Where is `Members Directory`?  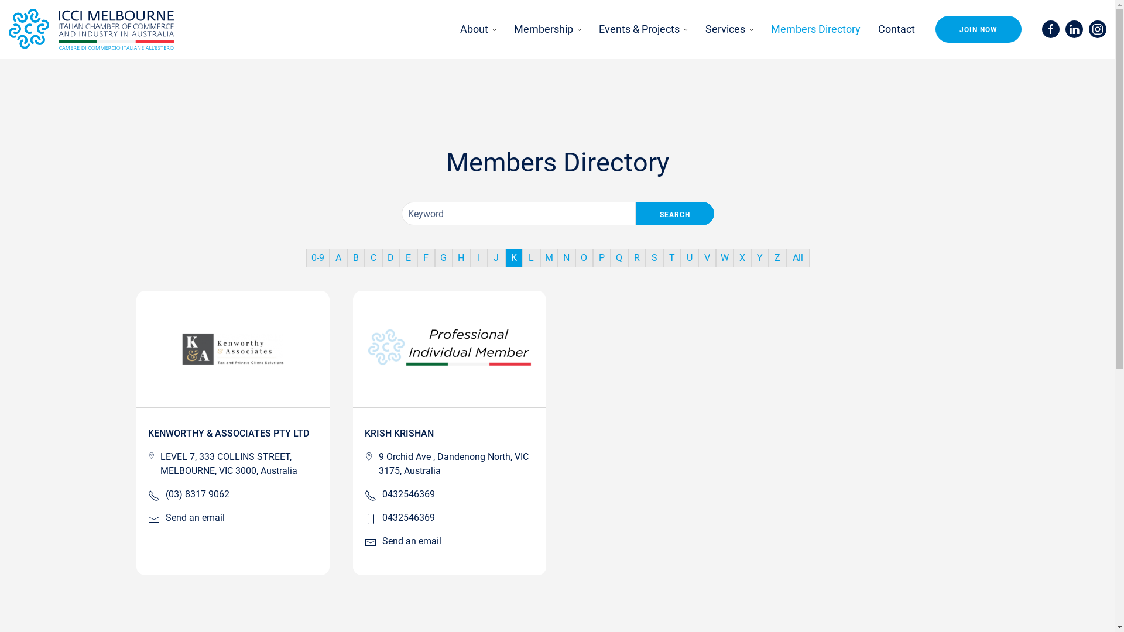 Members Directory is located at coordinates (816, 29).